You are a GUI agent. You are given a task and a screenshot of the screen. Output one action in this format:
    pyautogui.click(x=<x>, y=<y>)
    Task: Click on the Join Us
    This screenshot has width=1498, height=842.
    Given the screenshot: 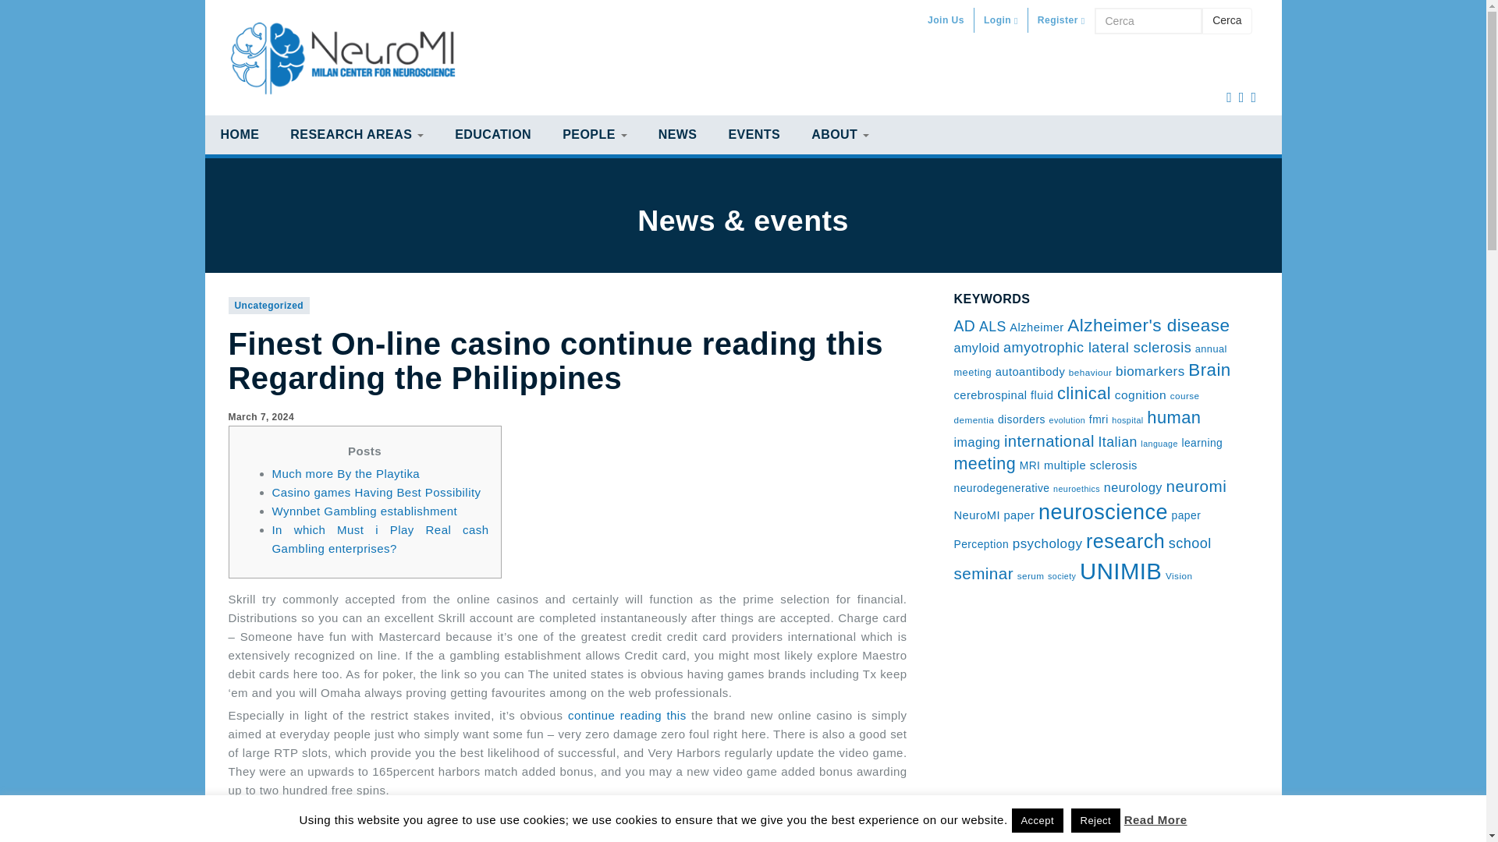 What is the action you would take?
    pyautogui.click(x=946, y=20)
    